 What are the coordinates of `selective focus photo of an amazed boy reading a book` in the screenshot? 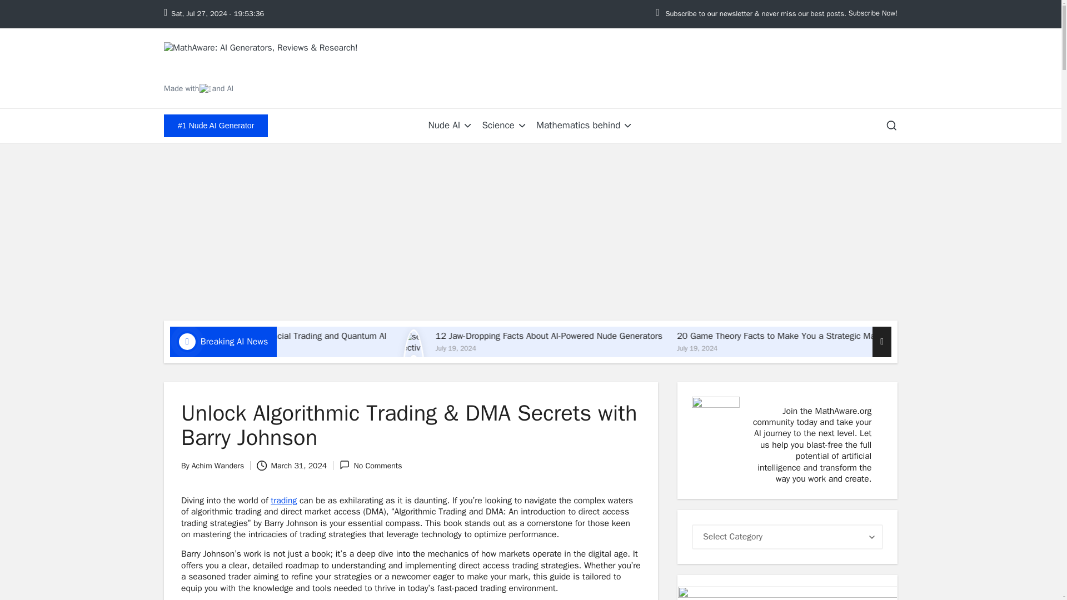 It's located at (527, 399).